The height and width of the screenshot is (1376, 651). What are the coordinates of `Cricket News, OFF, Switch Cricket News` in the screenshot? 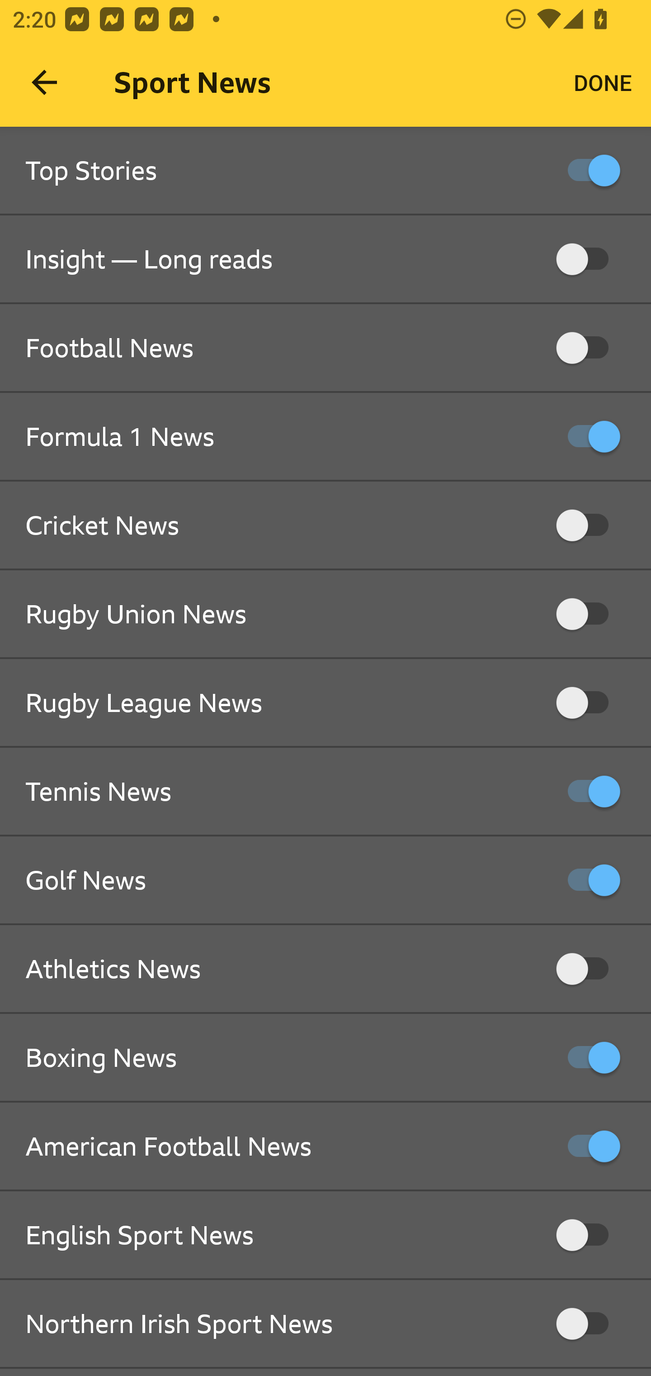 It's located at (325, 526).